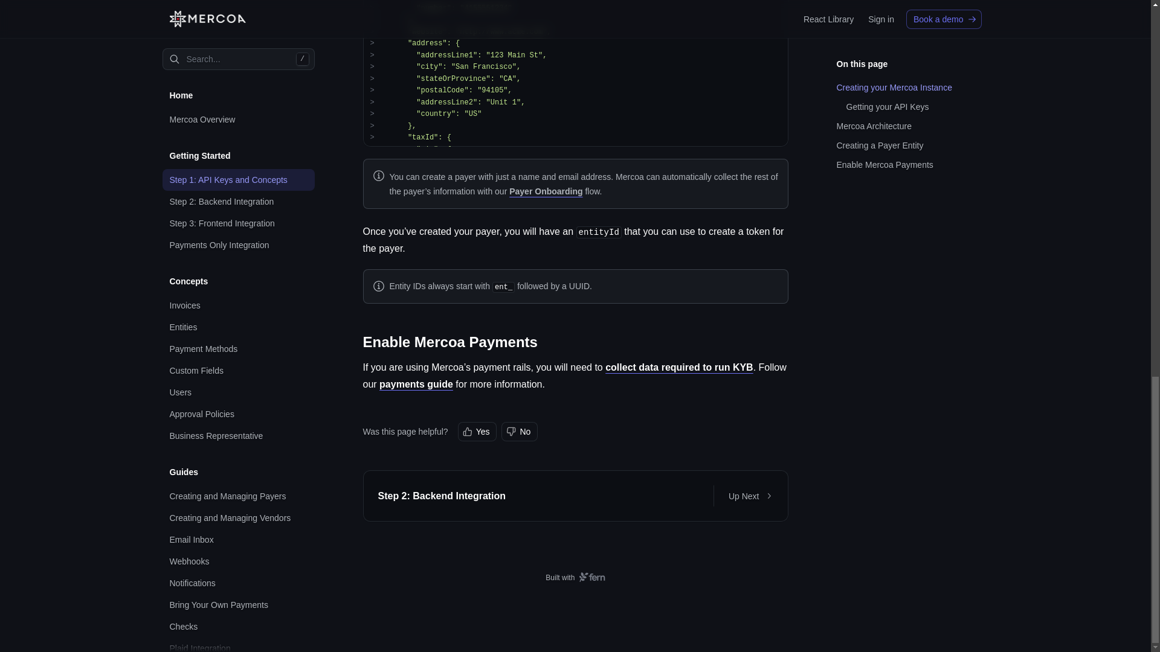  I want to click on Entity Group, so click(238, 21).